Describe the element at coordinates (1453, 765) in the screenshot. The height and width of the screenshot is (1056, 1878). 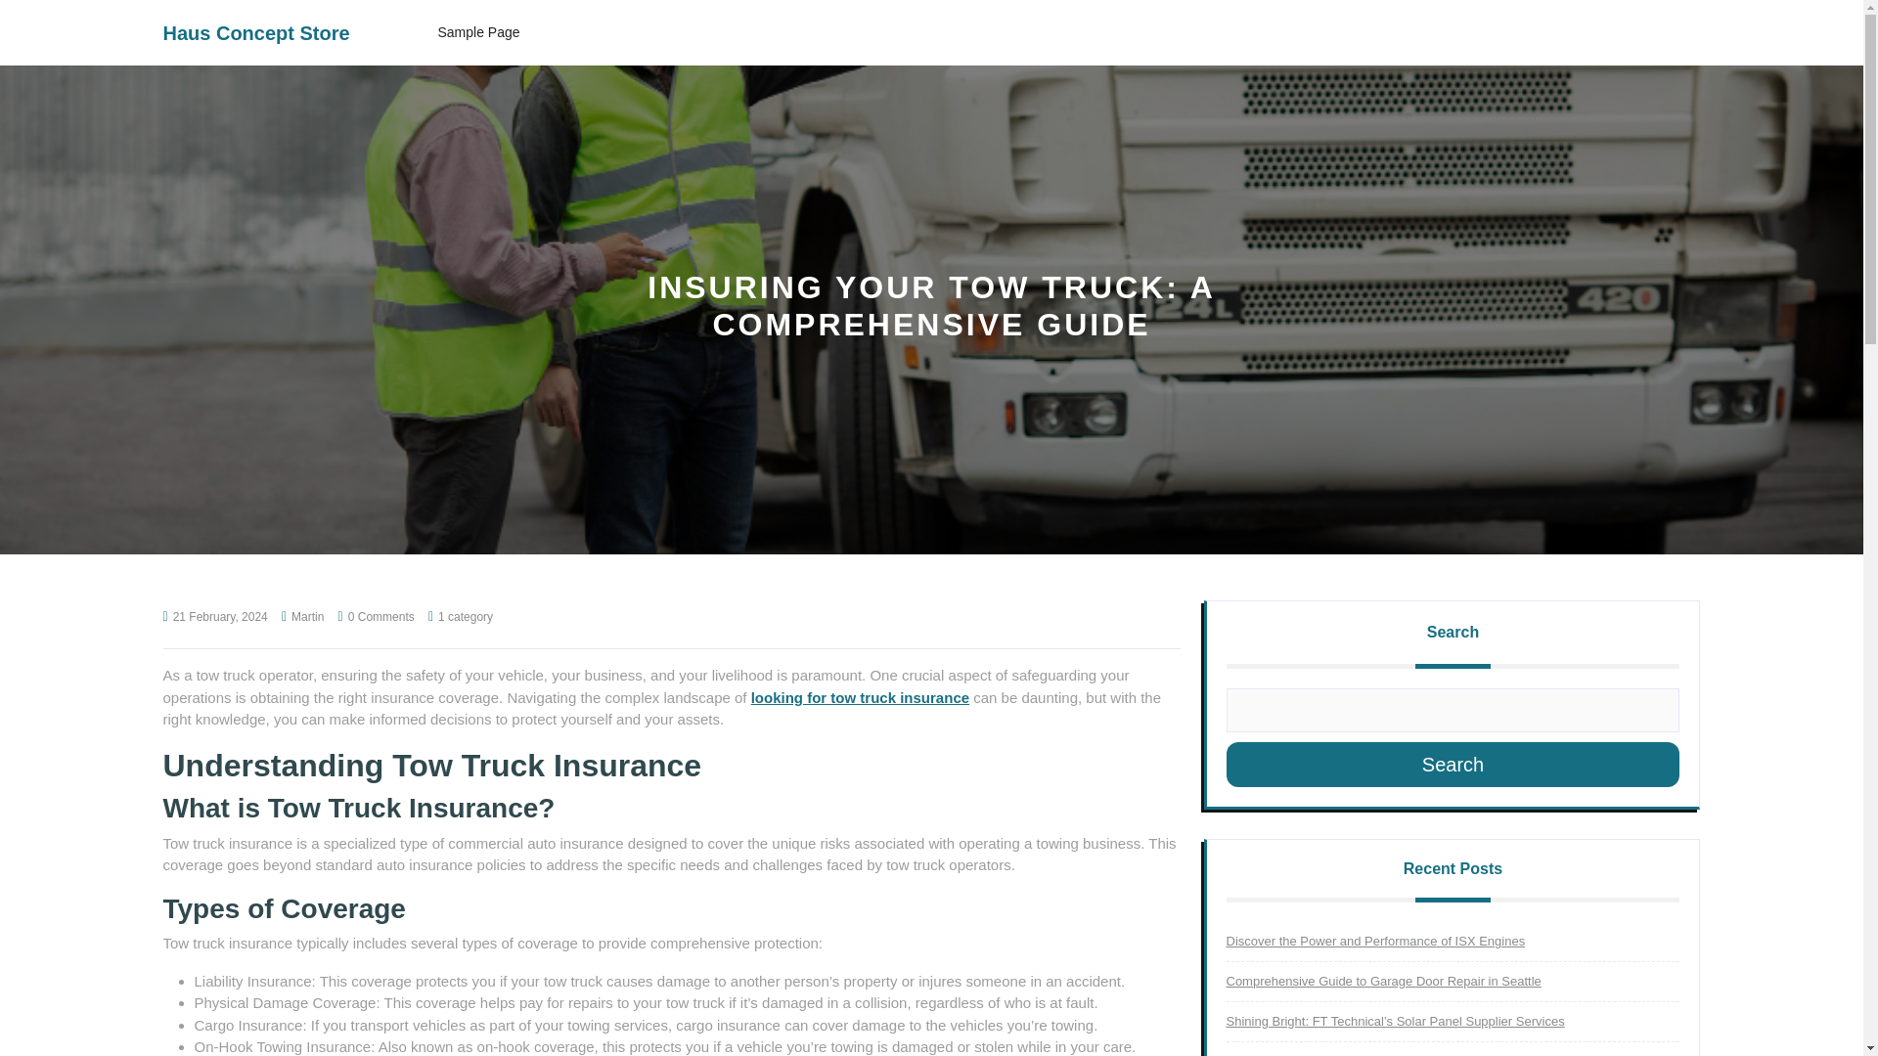
I see `Search` at that location.